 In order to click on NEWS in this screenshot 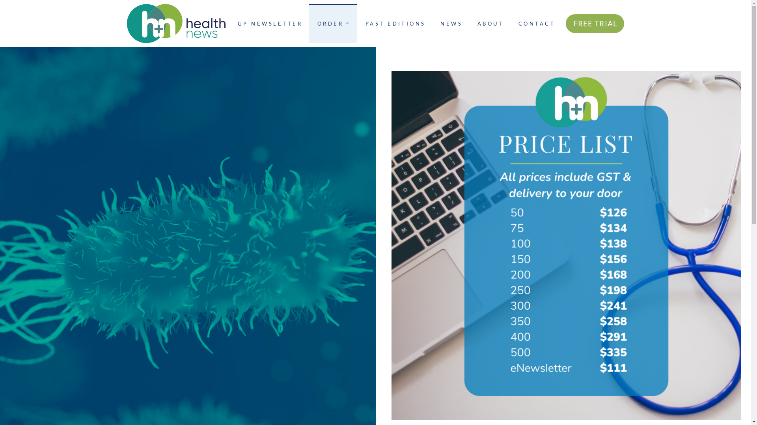, I will do `click(450, 24)`.